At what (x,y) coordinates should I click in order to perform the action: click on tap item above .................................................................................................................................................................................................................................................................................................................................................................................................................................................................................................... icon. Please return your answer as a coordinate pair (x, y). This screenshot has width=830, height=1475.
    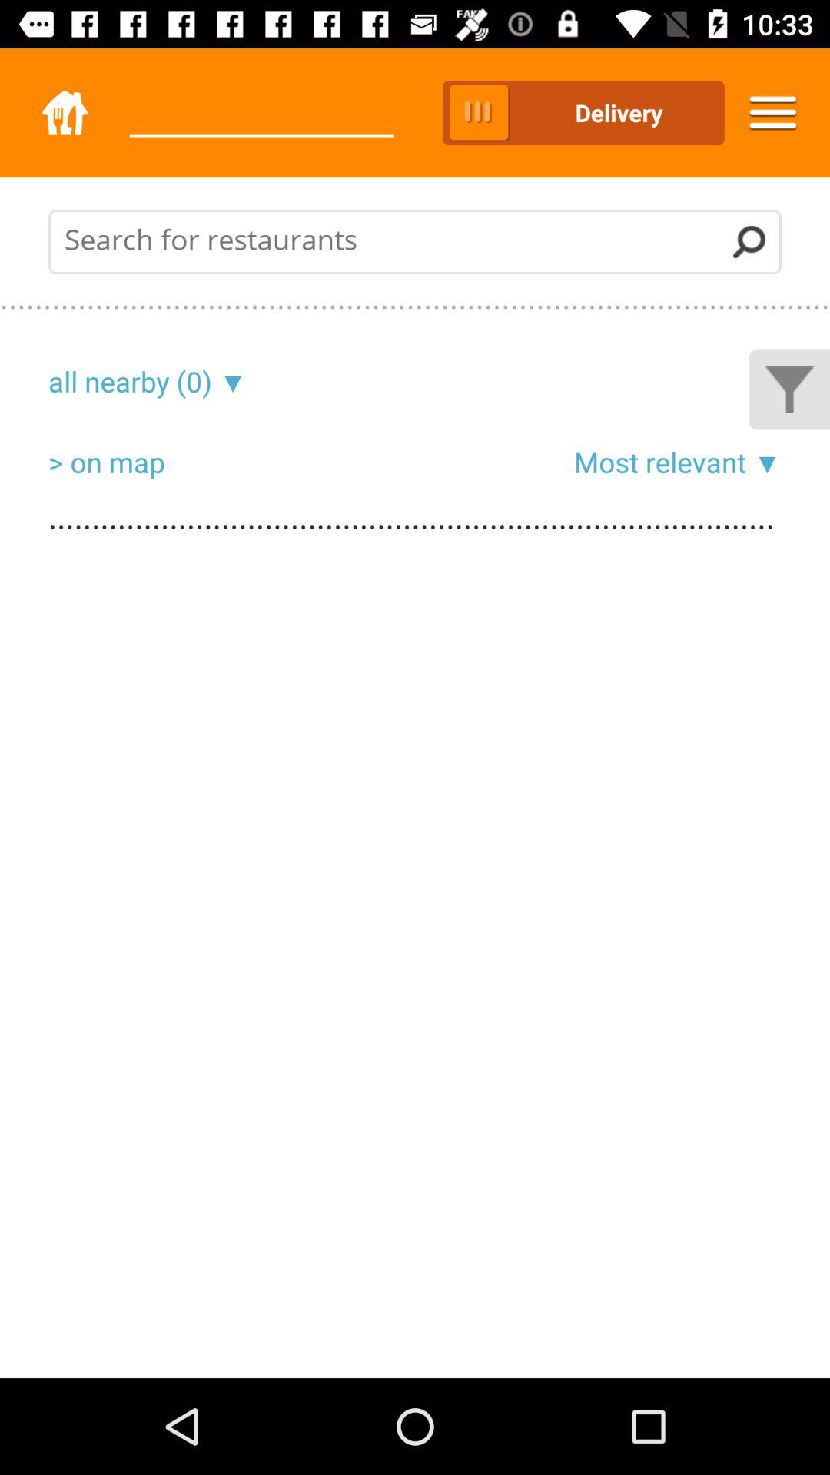
    Looking at the image, I should click on (659, 462).